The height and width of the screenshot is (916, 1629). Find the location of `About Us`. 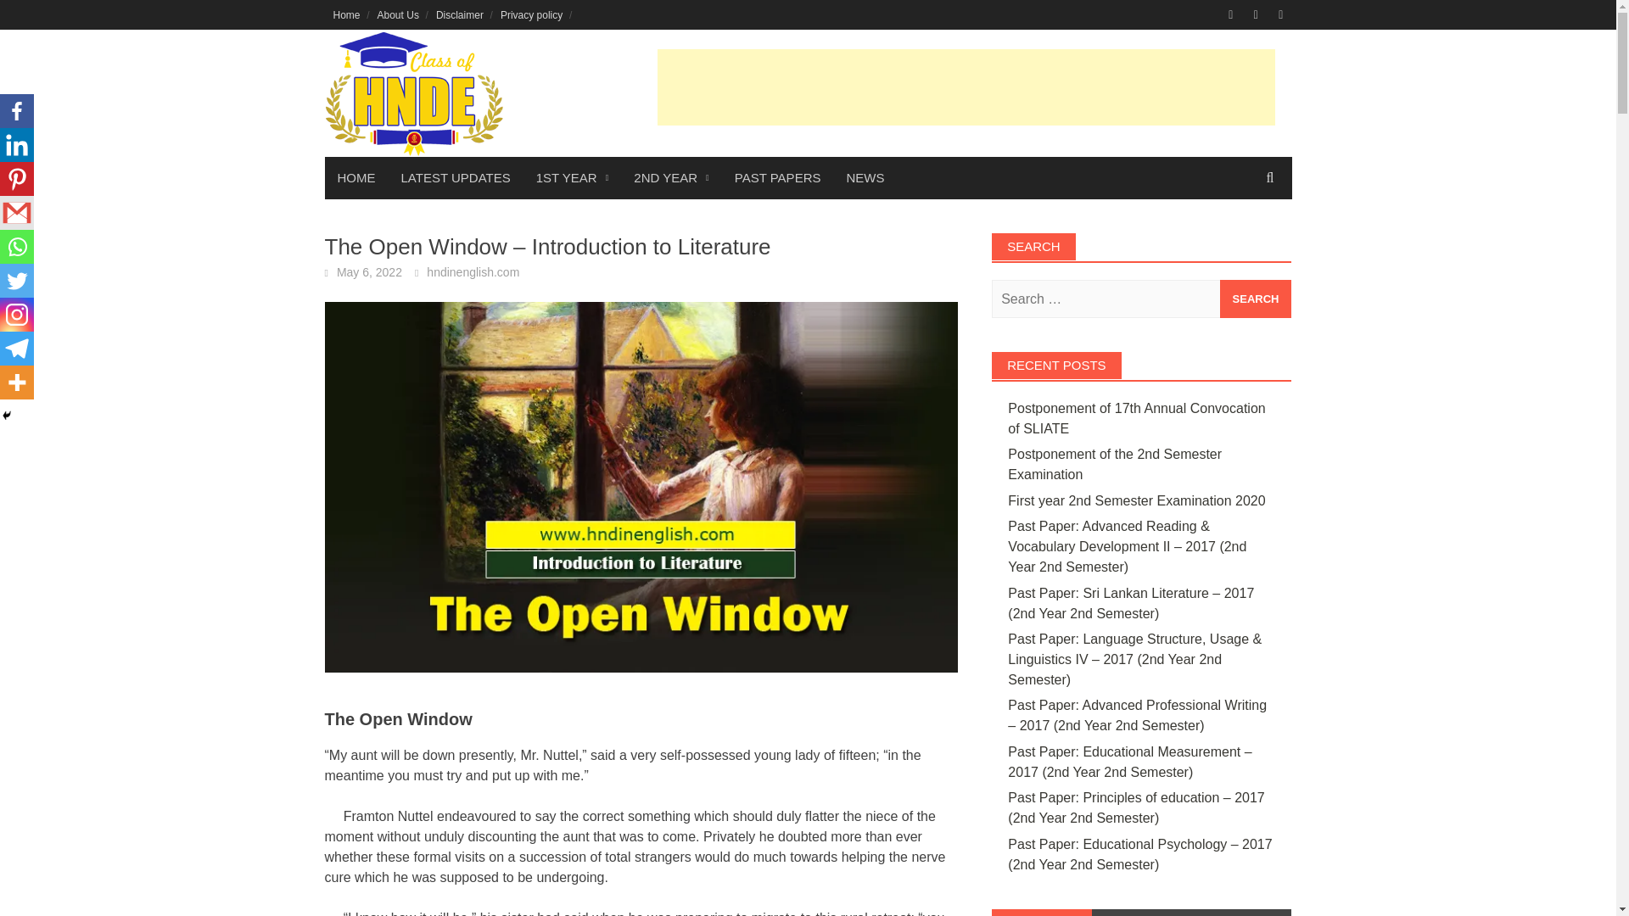

About Us is located at coordinates (398, 14).